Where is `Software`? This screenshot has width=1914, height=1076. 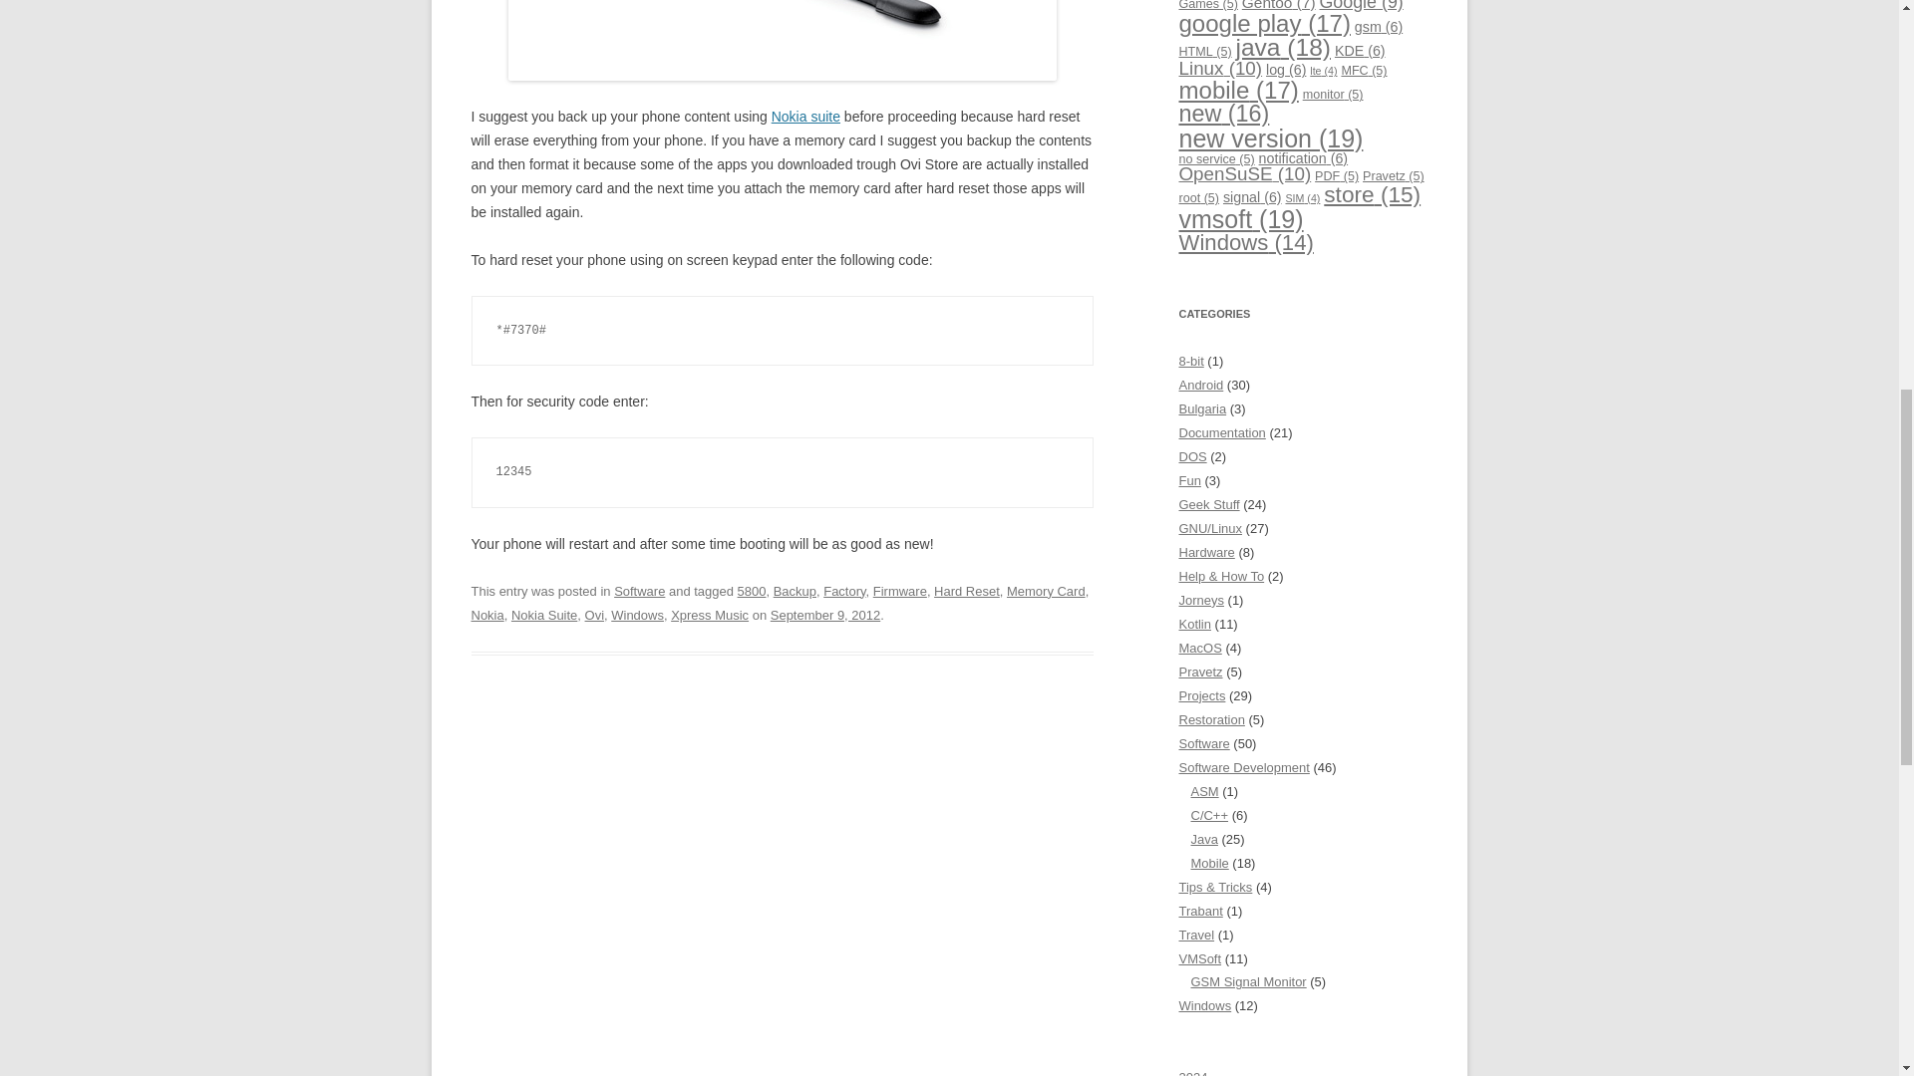 Software is located at coordinates (639, 591).